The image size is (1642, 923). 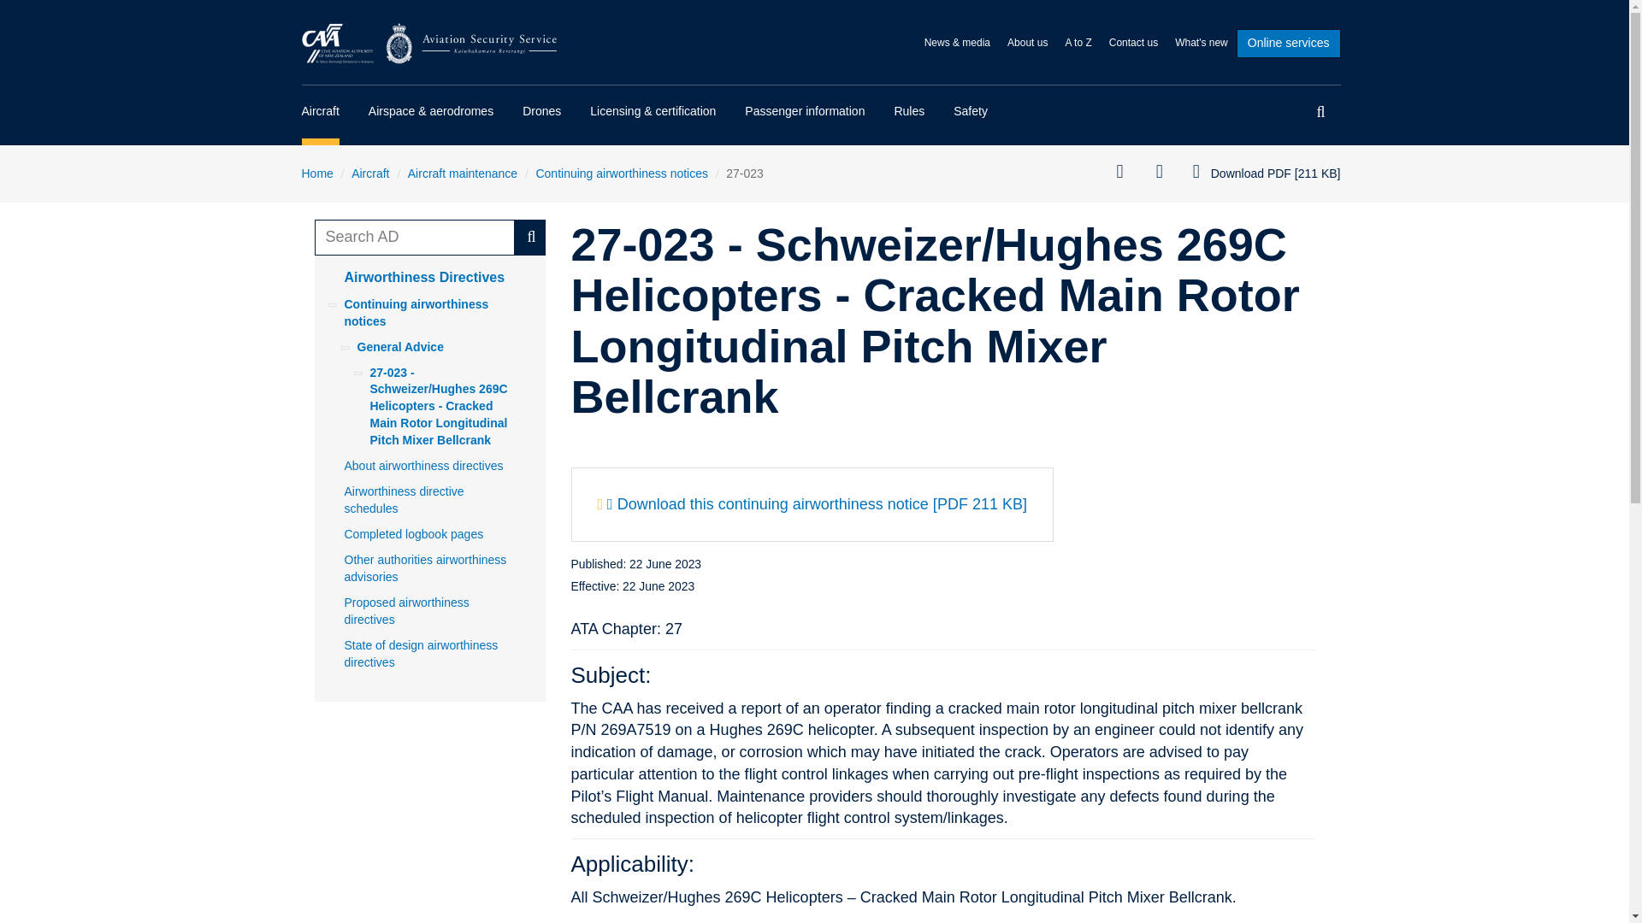 I want to click on Online services, so click(x=1288, y=43).